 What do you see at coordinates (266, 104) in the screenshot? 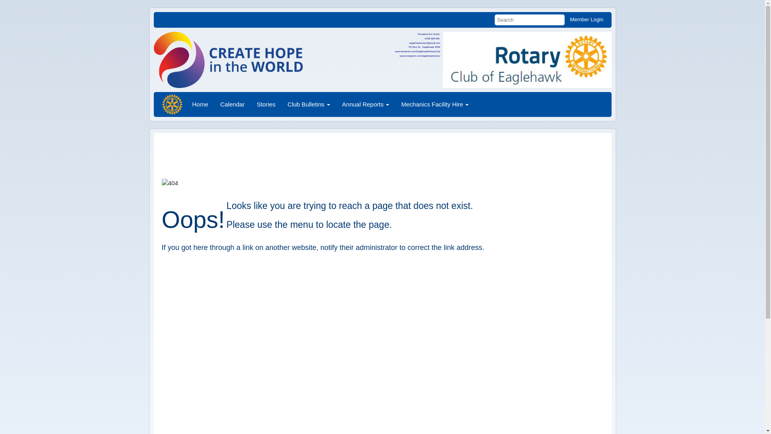
I see `Stories` at bounding box center [266, 104].